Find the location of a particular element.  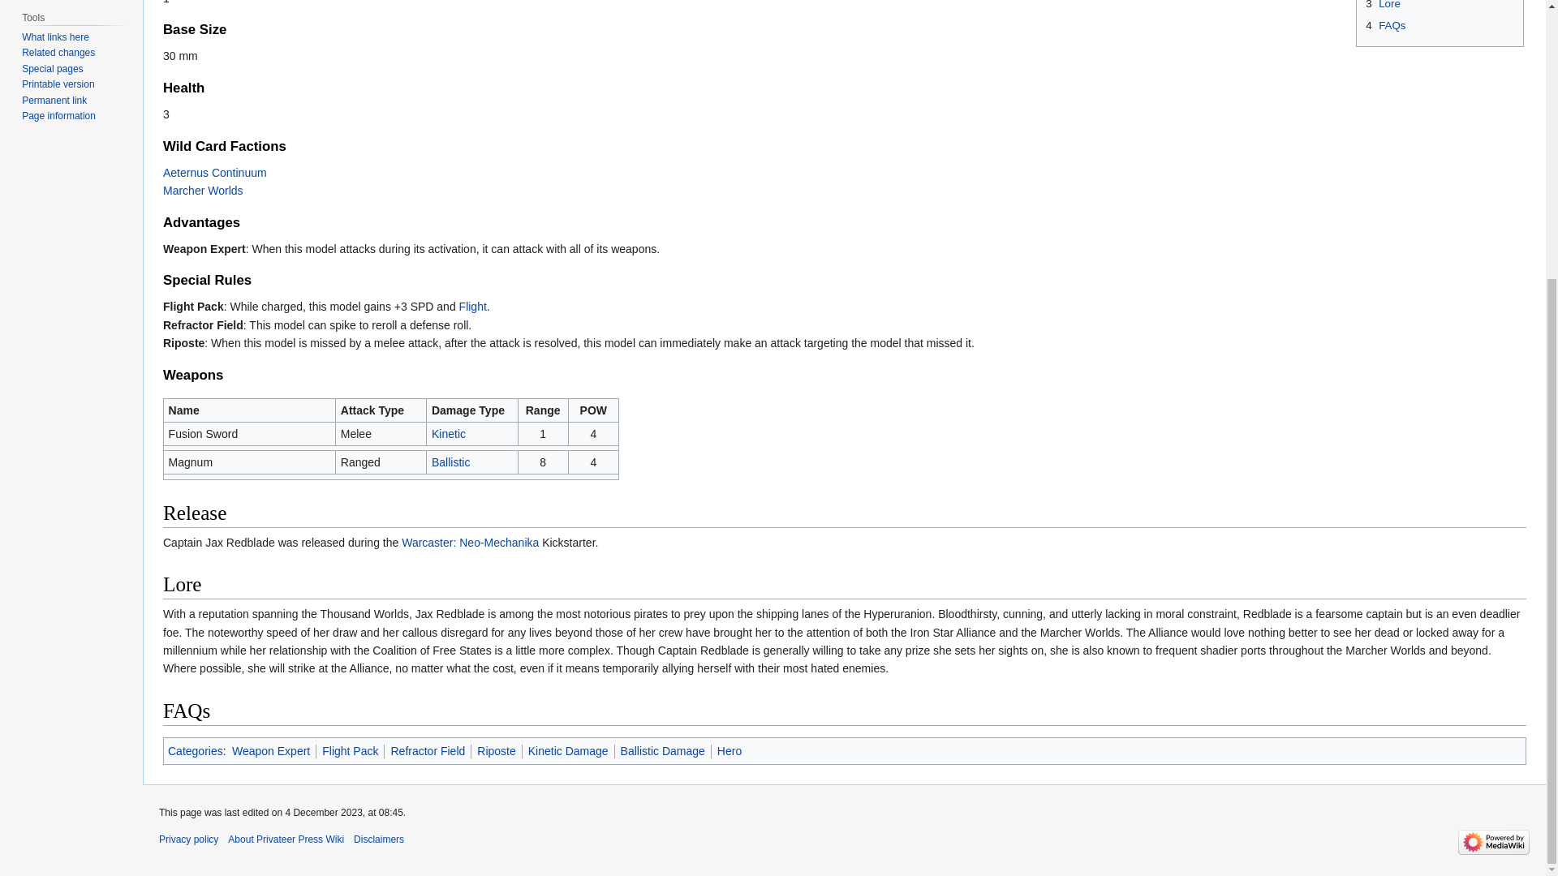

Warcaster: Neo-Mechanika is located at coordinates (471, 542).